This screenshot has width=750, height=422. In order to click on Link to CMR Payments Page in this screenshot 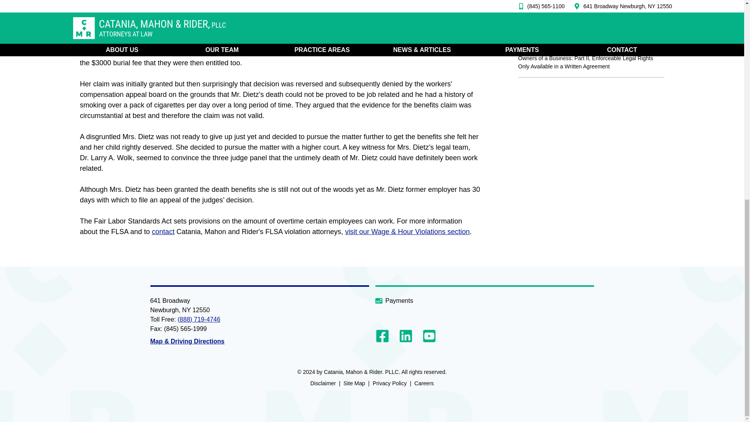, I will do `click(484, 301)`.